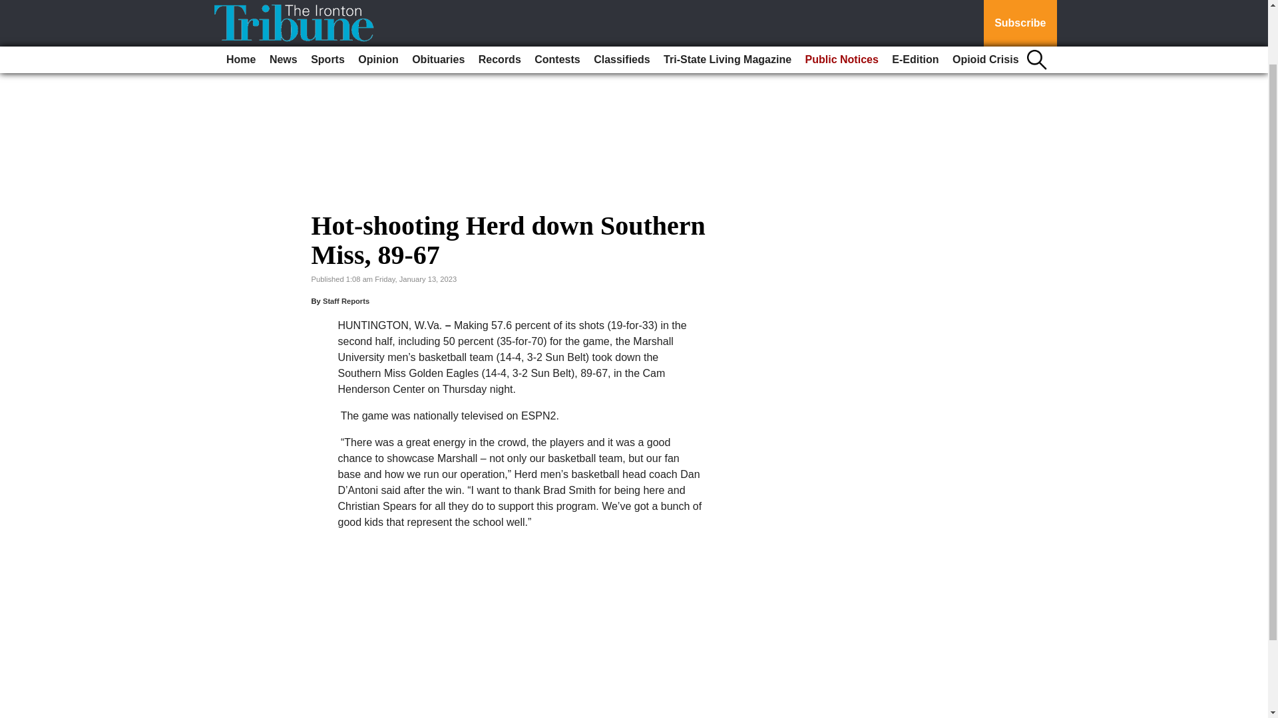 This screenshot has width=1278, height=718. Describe the element at coordinates (284, 2) in the screenshot. I see `News` at that location.